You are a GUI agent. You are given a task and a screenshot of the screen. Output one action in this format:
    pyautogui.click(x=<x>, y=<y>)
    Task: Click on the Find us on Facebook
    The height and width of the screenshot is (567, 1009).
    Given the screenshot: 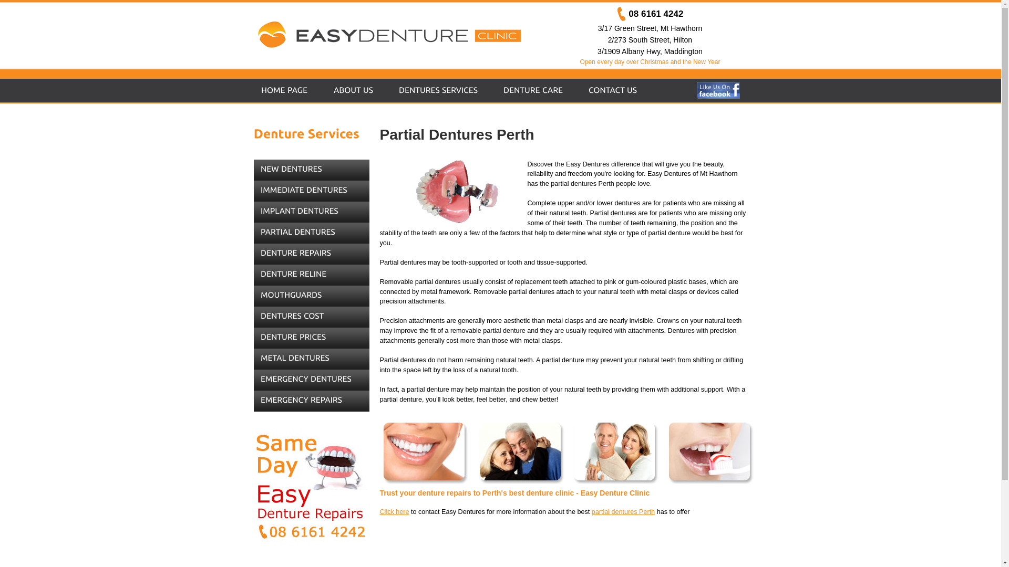 What is the action you would take?
    pyautogui.click(x=718, y=87)
    